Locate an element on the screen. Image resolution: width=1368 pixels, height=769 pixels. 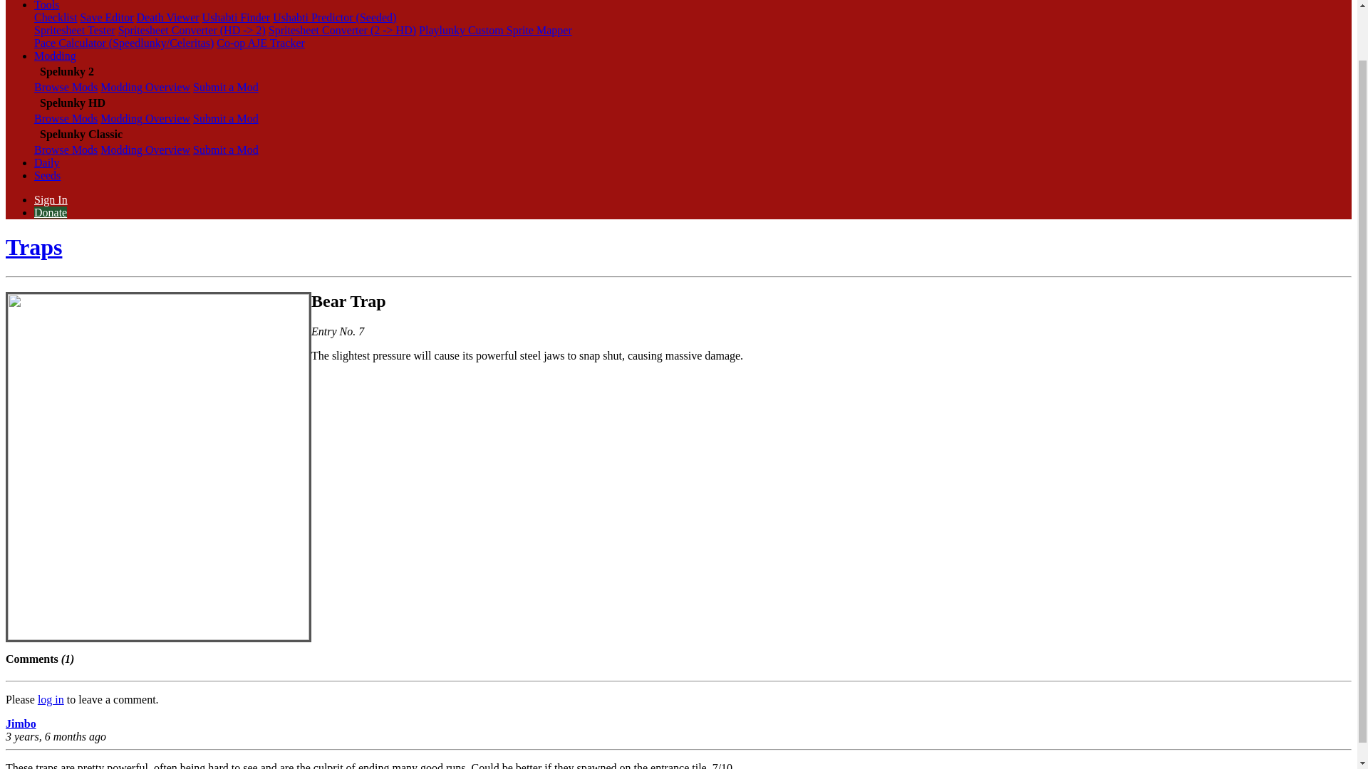
Submit a Mod is located at coordinates (225, 118).